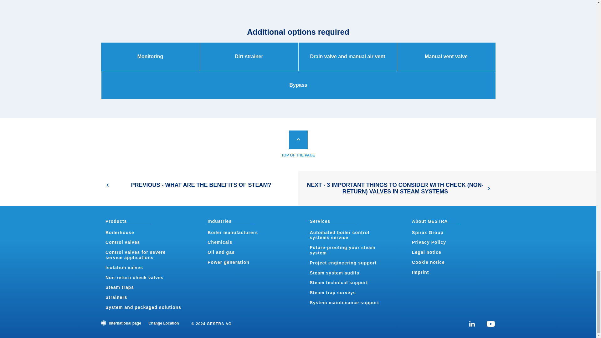 The width and height of the screenshot is (601, 338). What do you see at coordinates (123, 242) in the screenshot?
I see `Control valves` at bounding box center [123, 242].